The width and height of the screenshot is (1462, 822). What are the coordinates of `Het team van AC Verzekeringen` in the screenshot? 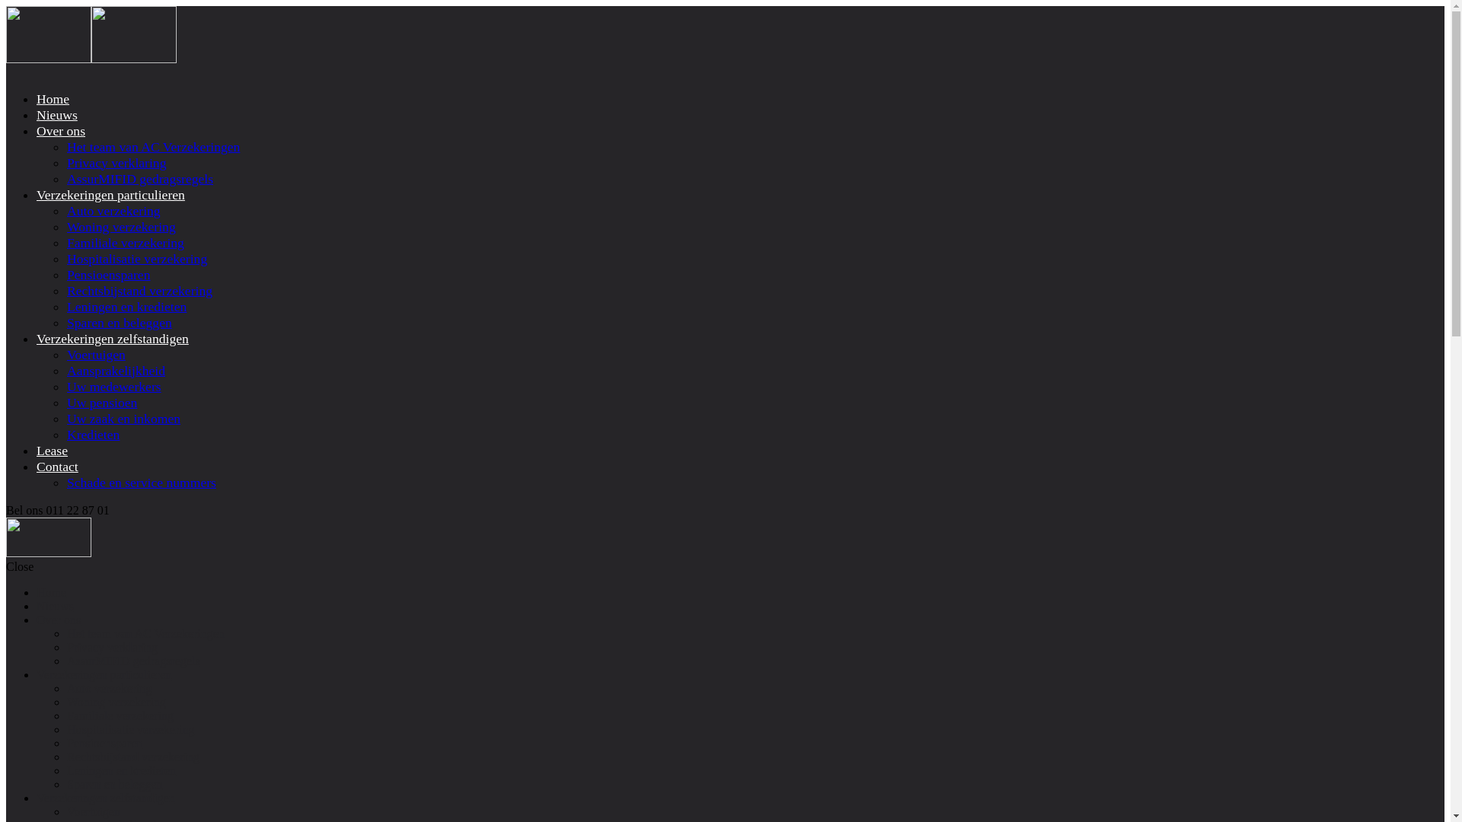 It's located at (146, 633).